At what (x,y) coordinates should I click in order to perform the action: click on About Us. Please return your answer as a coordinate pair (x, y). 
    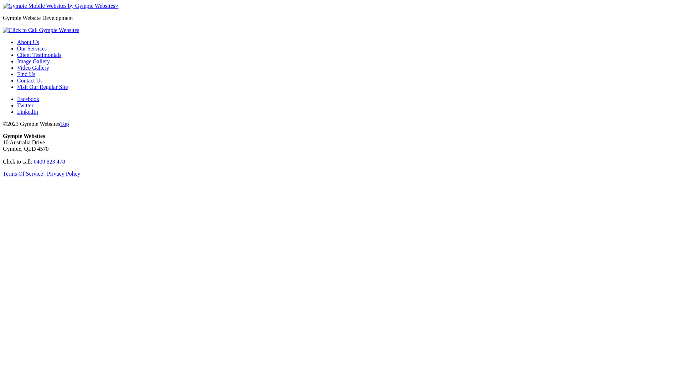
    Looking at the image, I should click on (28, 42).